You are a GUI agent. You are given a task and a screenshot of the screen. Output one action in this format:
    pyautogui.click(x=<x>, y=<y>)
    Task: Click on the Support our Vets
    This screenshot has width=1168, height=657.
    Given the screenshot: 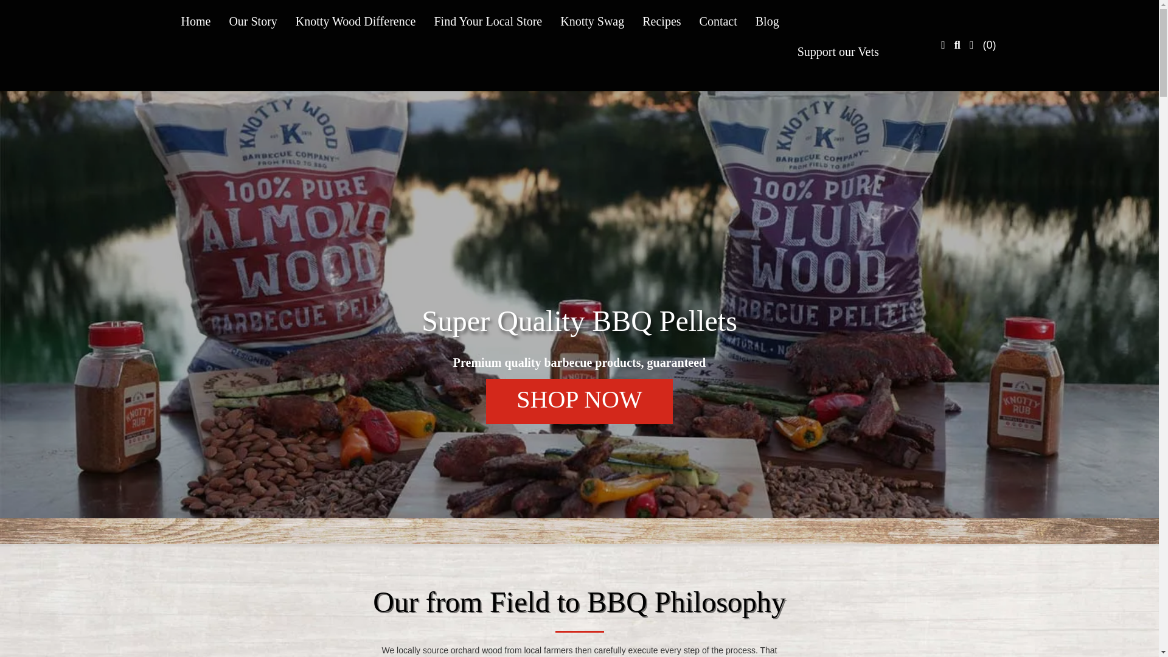 What is the action you would take?
    pyautogui.click(x=838, y=52)
    